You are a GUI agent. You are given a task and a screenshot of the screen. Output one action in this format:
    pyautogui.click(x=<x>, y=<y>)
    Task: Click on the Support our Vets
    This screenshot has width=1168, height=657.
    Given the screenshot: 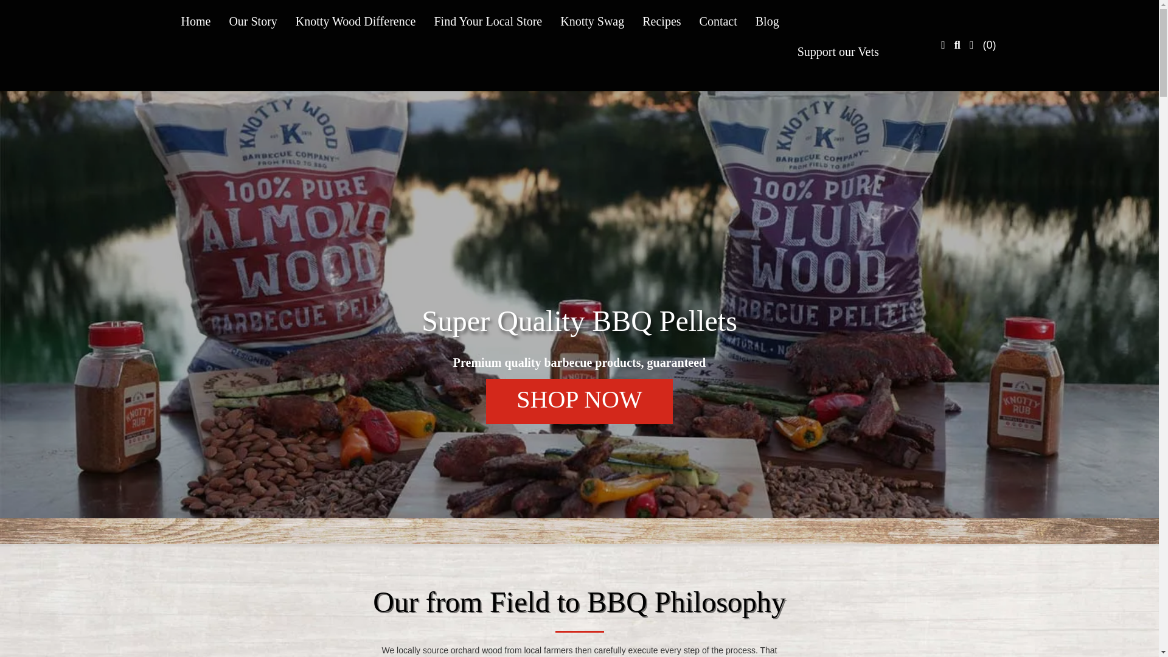 What is the action you would take?
    pyautogui.click(x=838, y=52)
    